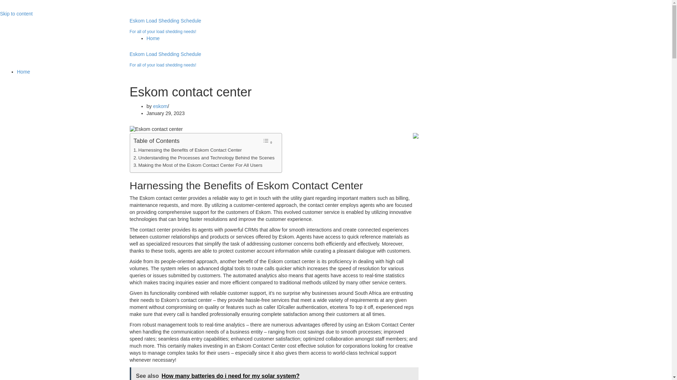  What do you see at coordinates (336, 60) in the screenshot?
I see `Eskom Load Shedding Schedule` at bounding box center [336, 60].